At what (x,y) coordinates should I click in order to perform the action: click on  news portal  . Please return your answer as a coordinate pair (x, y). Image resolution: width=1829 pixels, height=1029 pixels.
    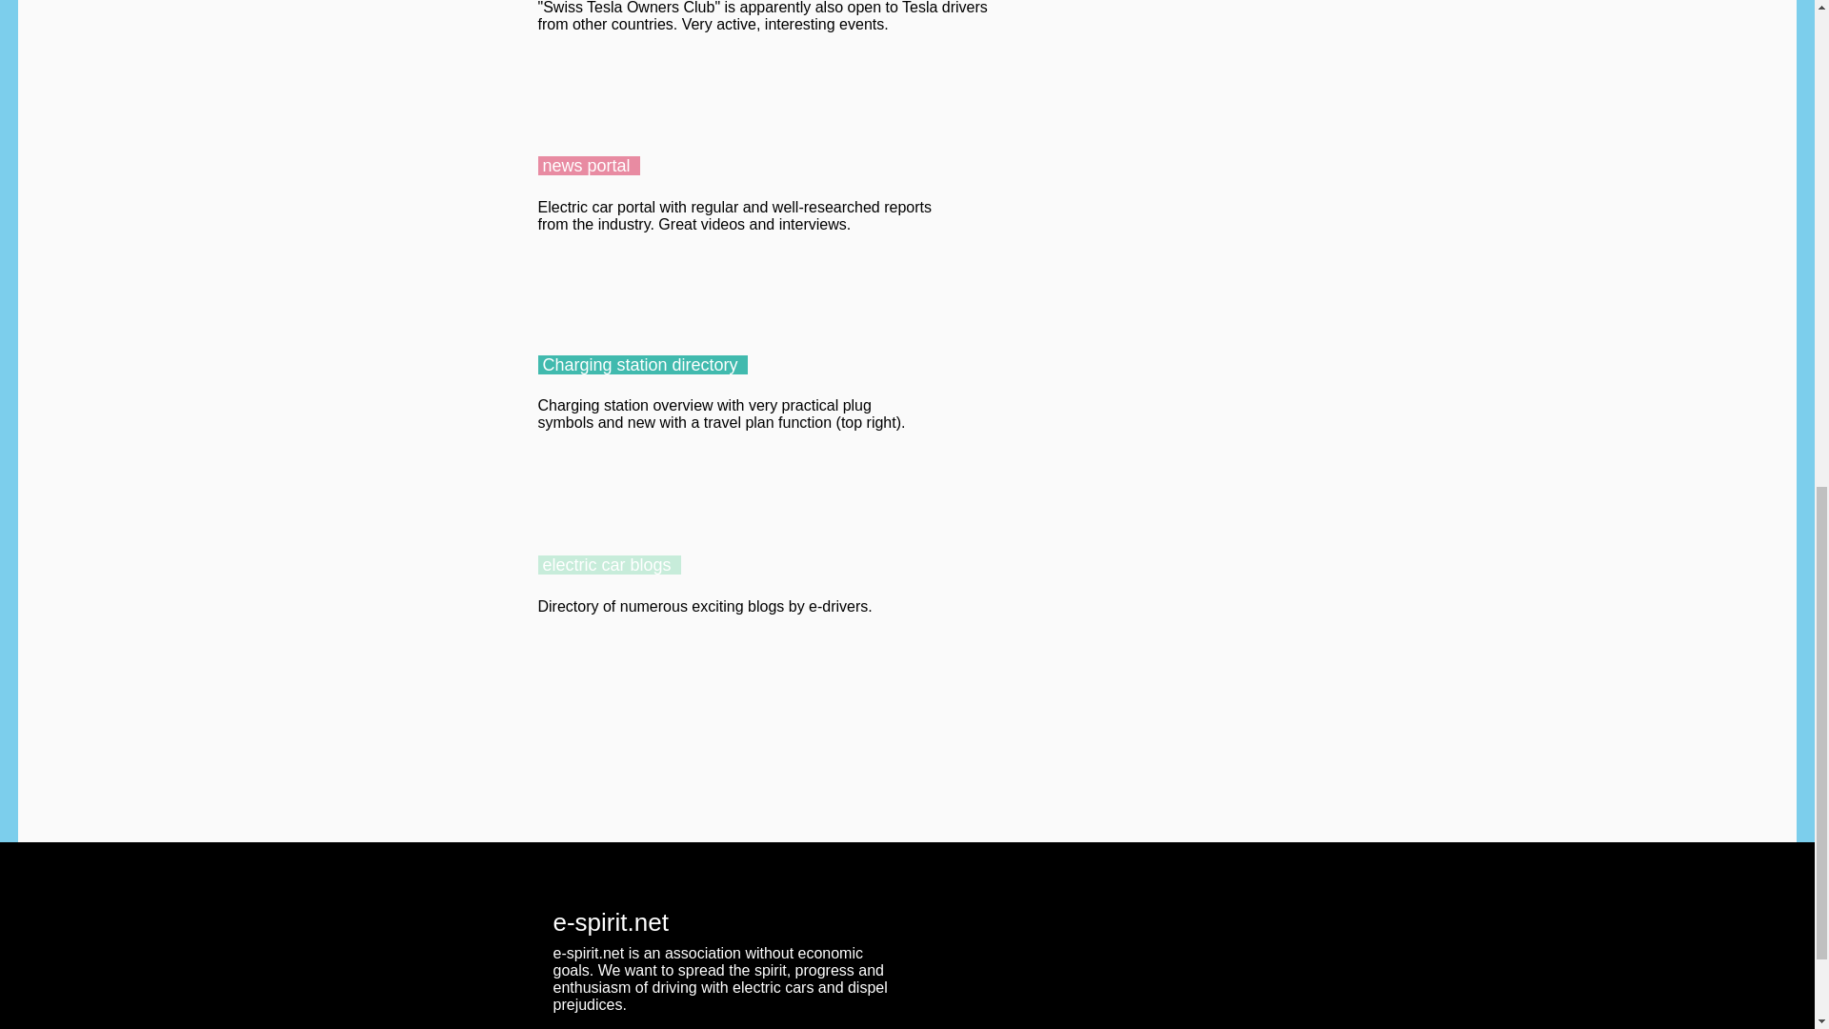
    Looking at the image, I should click on (588, 166).